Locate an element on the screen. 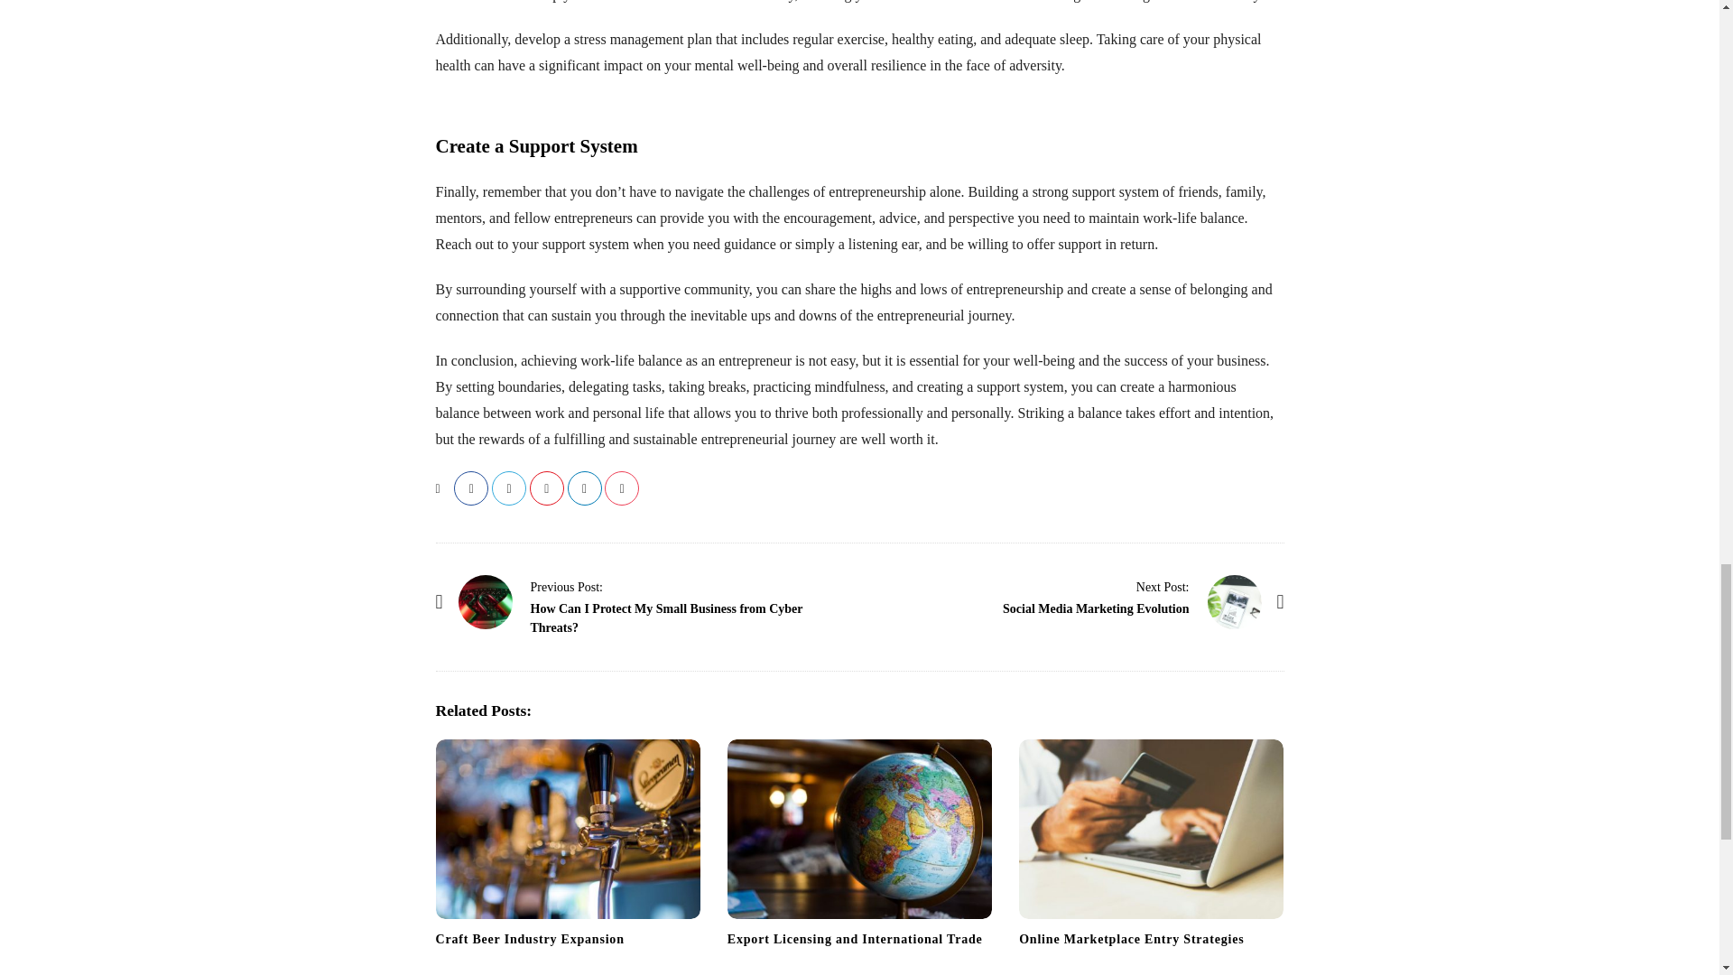 The image size is (1733, 975). Craft Beer Industry Expansion is located at coordinates (529, 939).